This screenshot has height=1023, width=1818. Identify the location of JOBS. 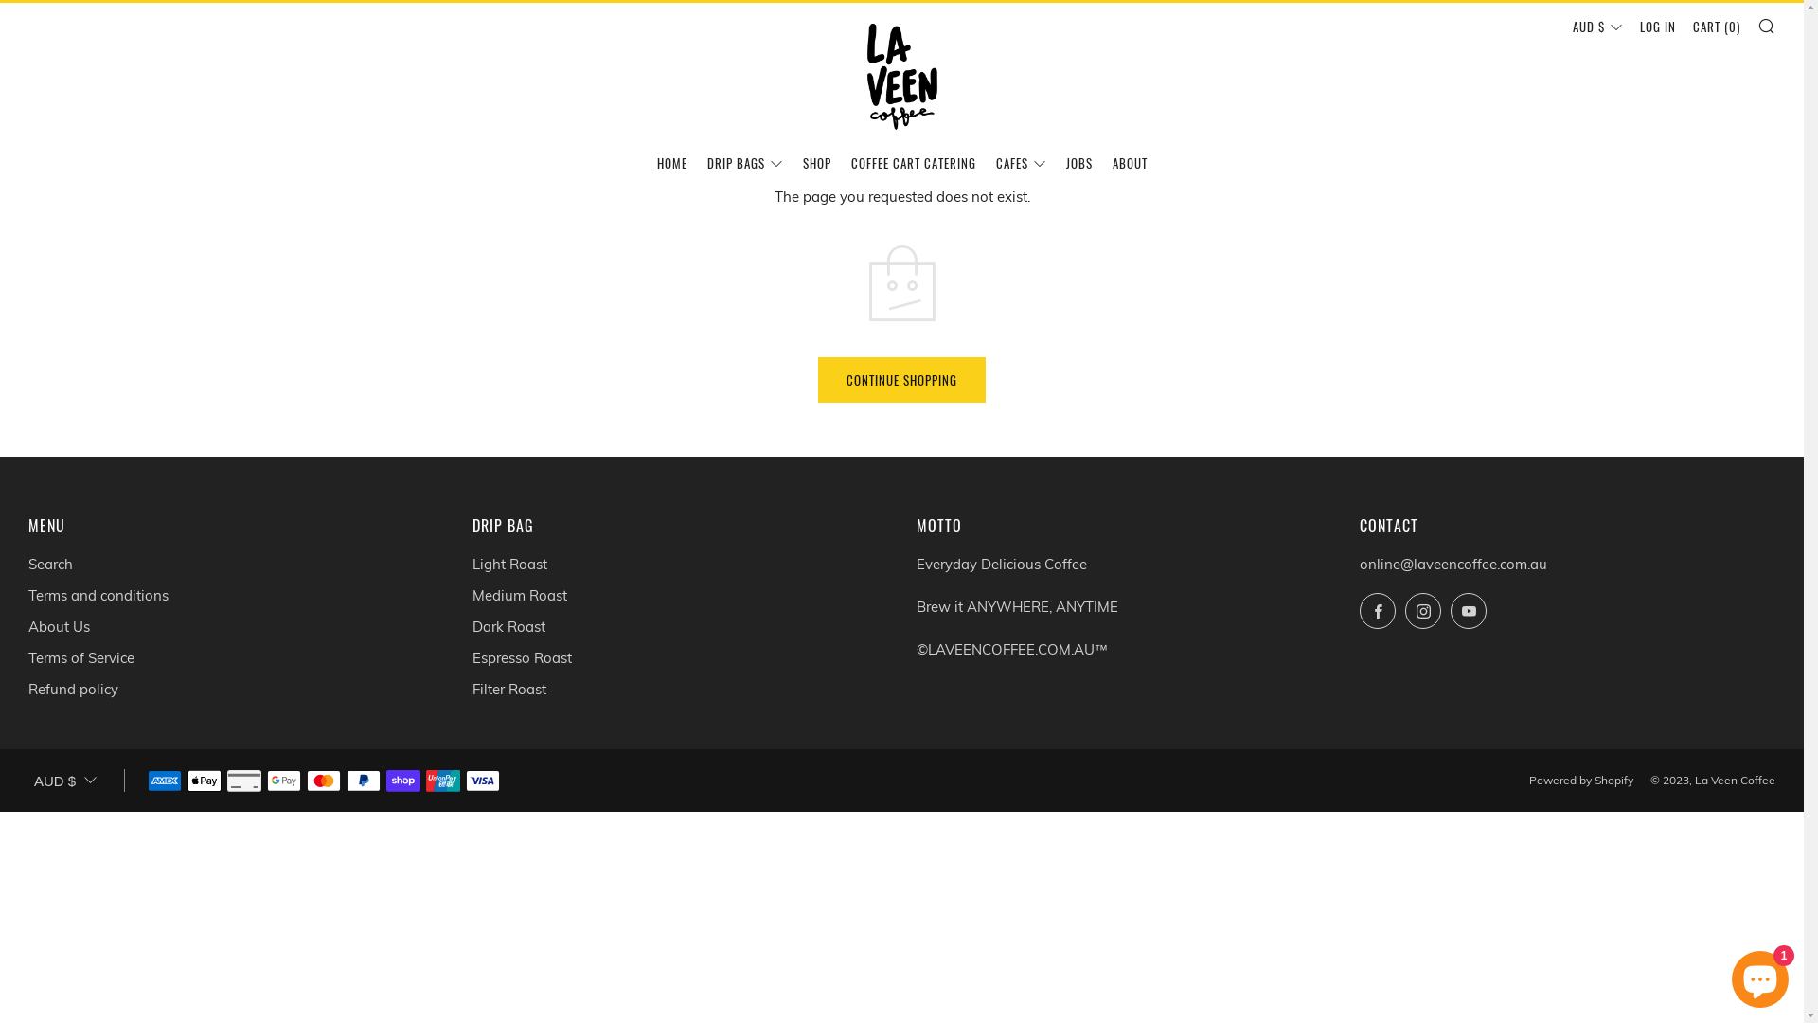
(1079, 163).